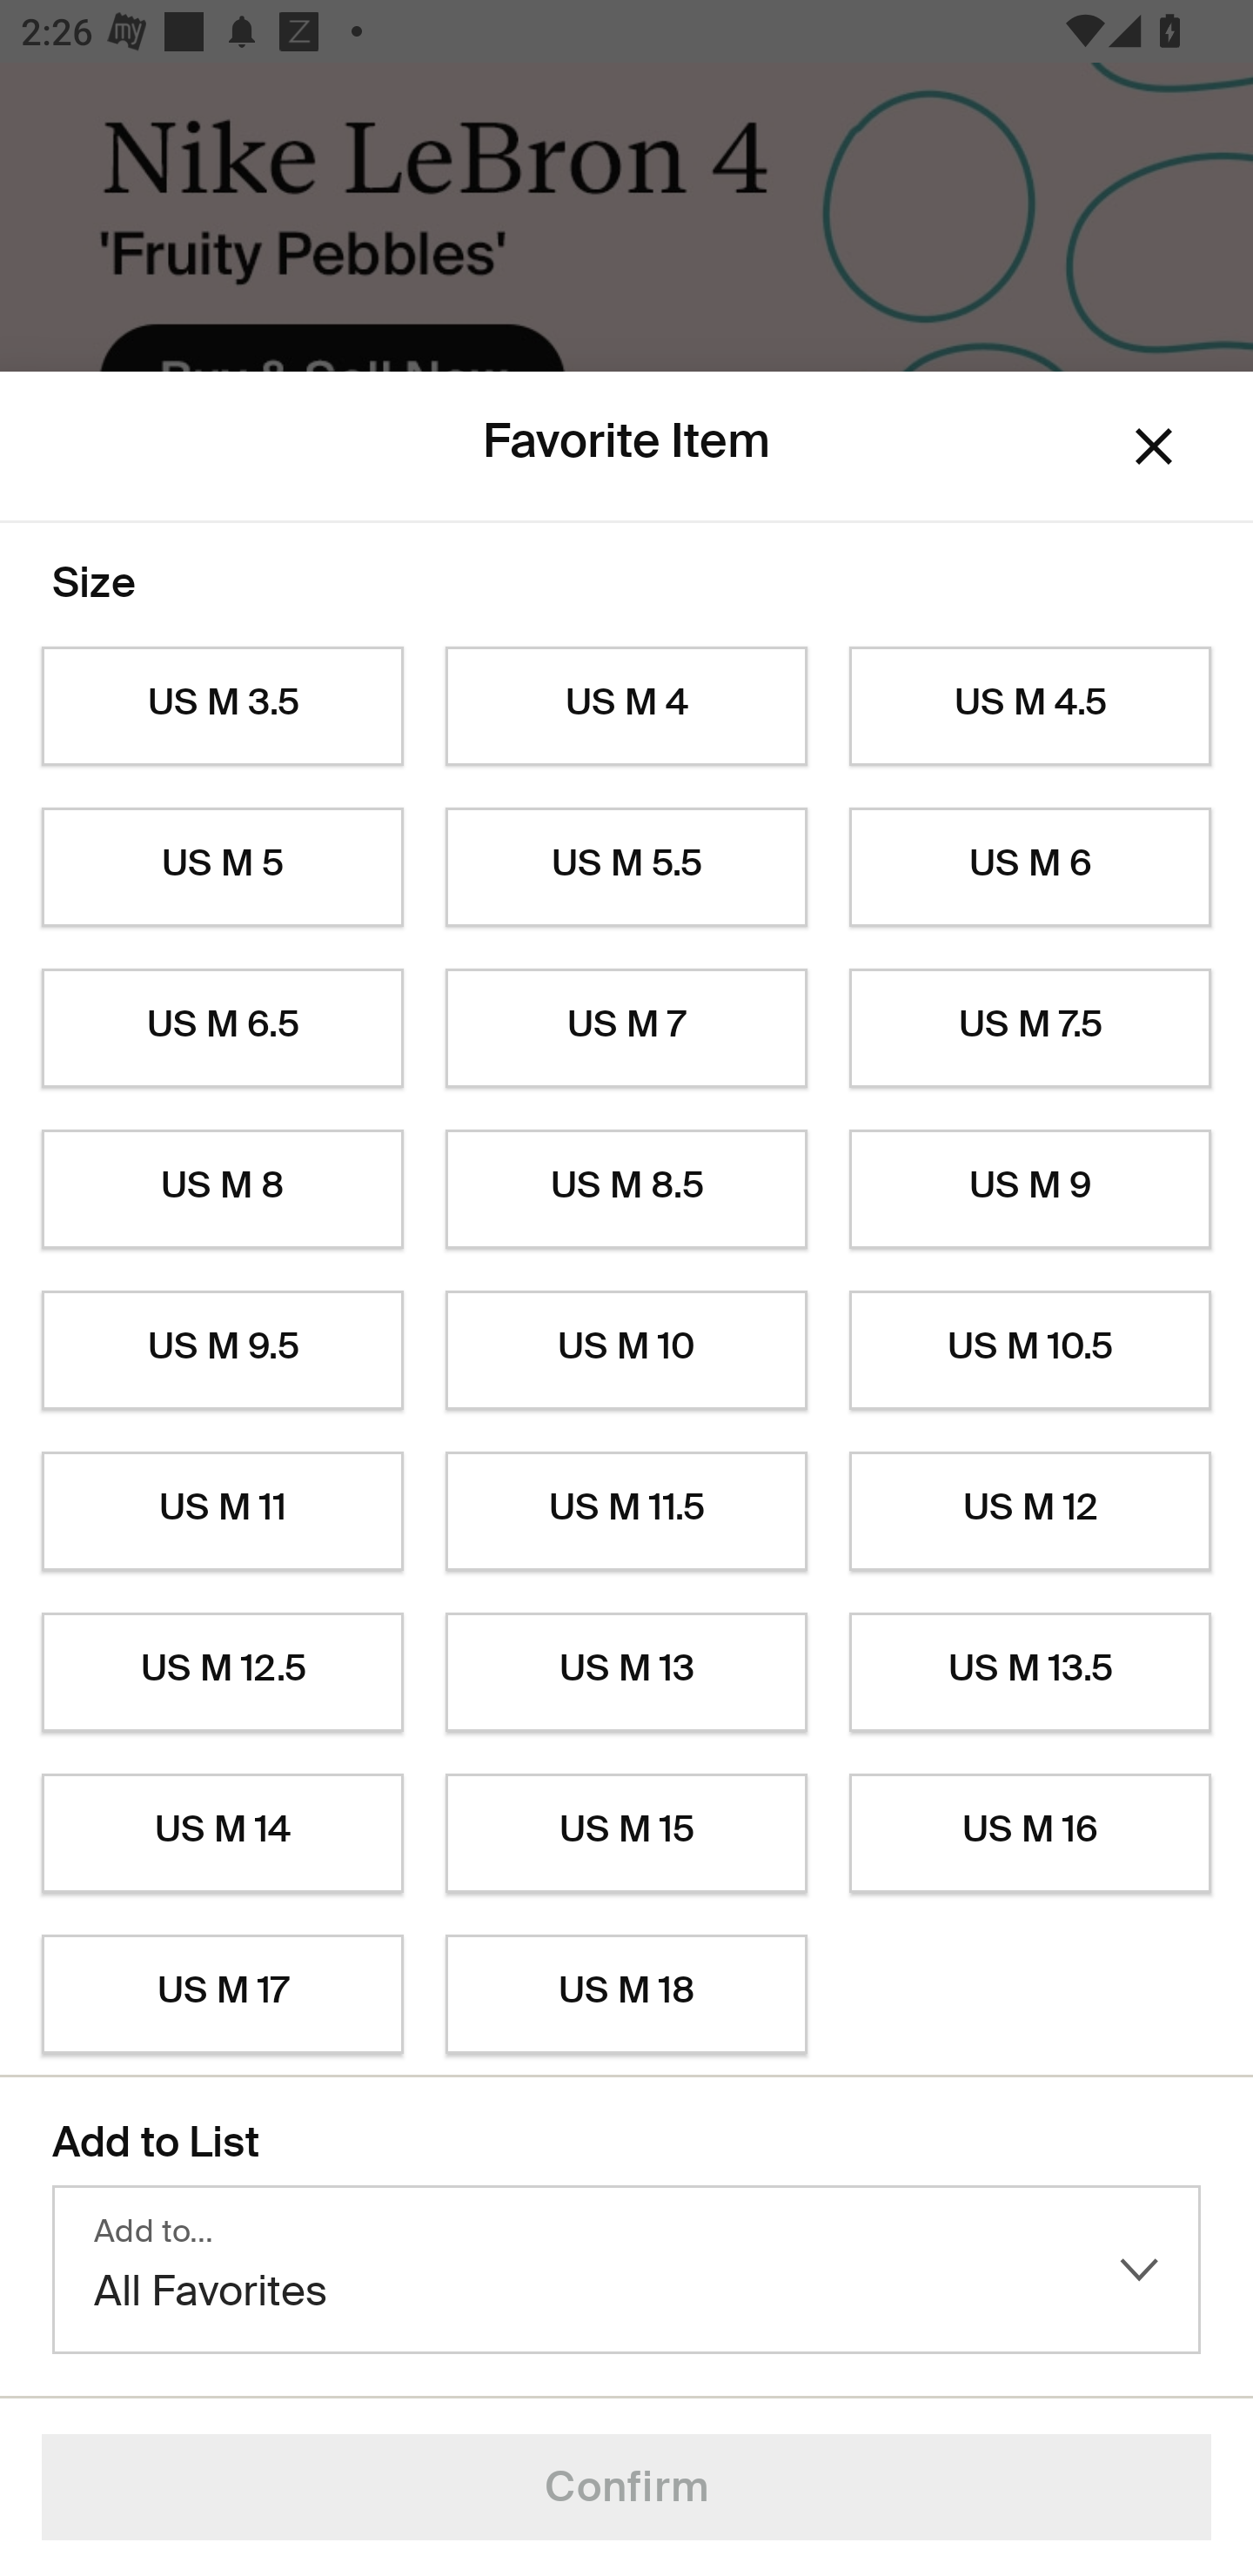 This screenshot has height=2576, width=1253. I want to click on US M 4, so click(626, 707).